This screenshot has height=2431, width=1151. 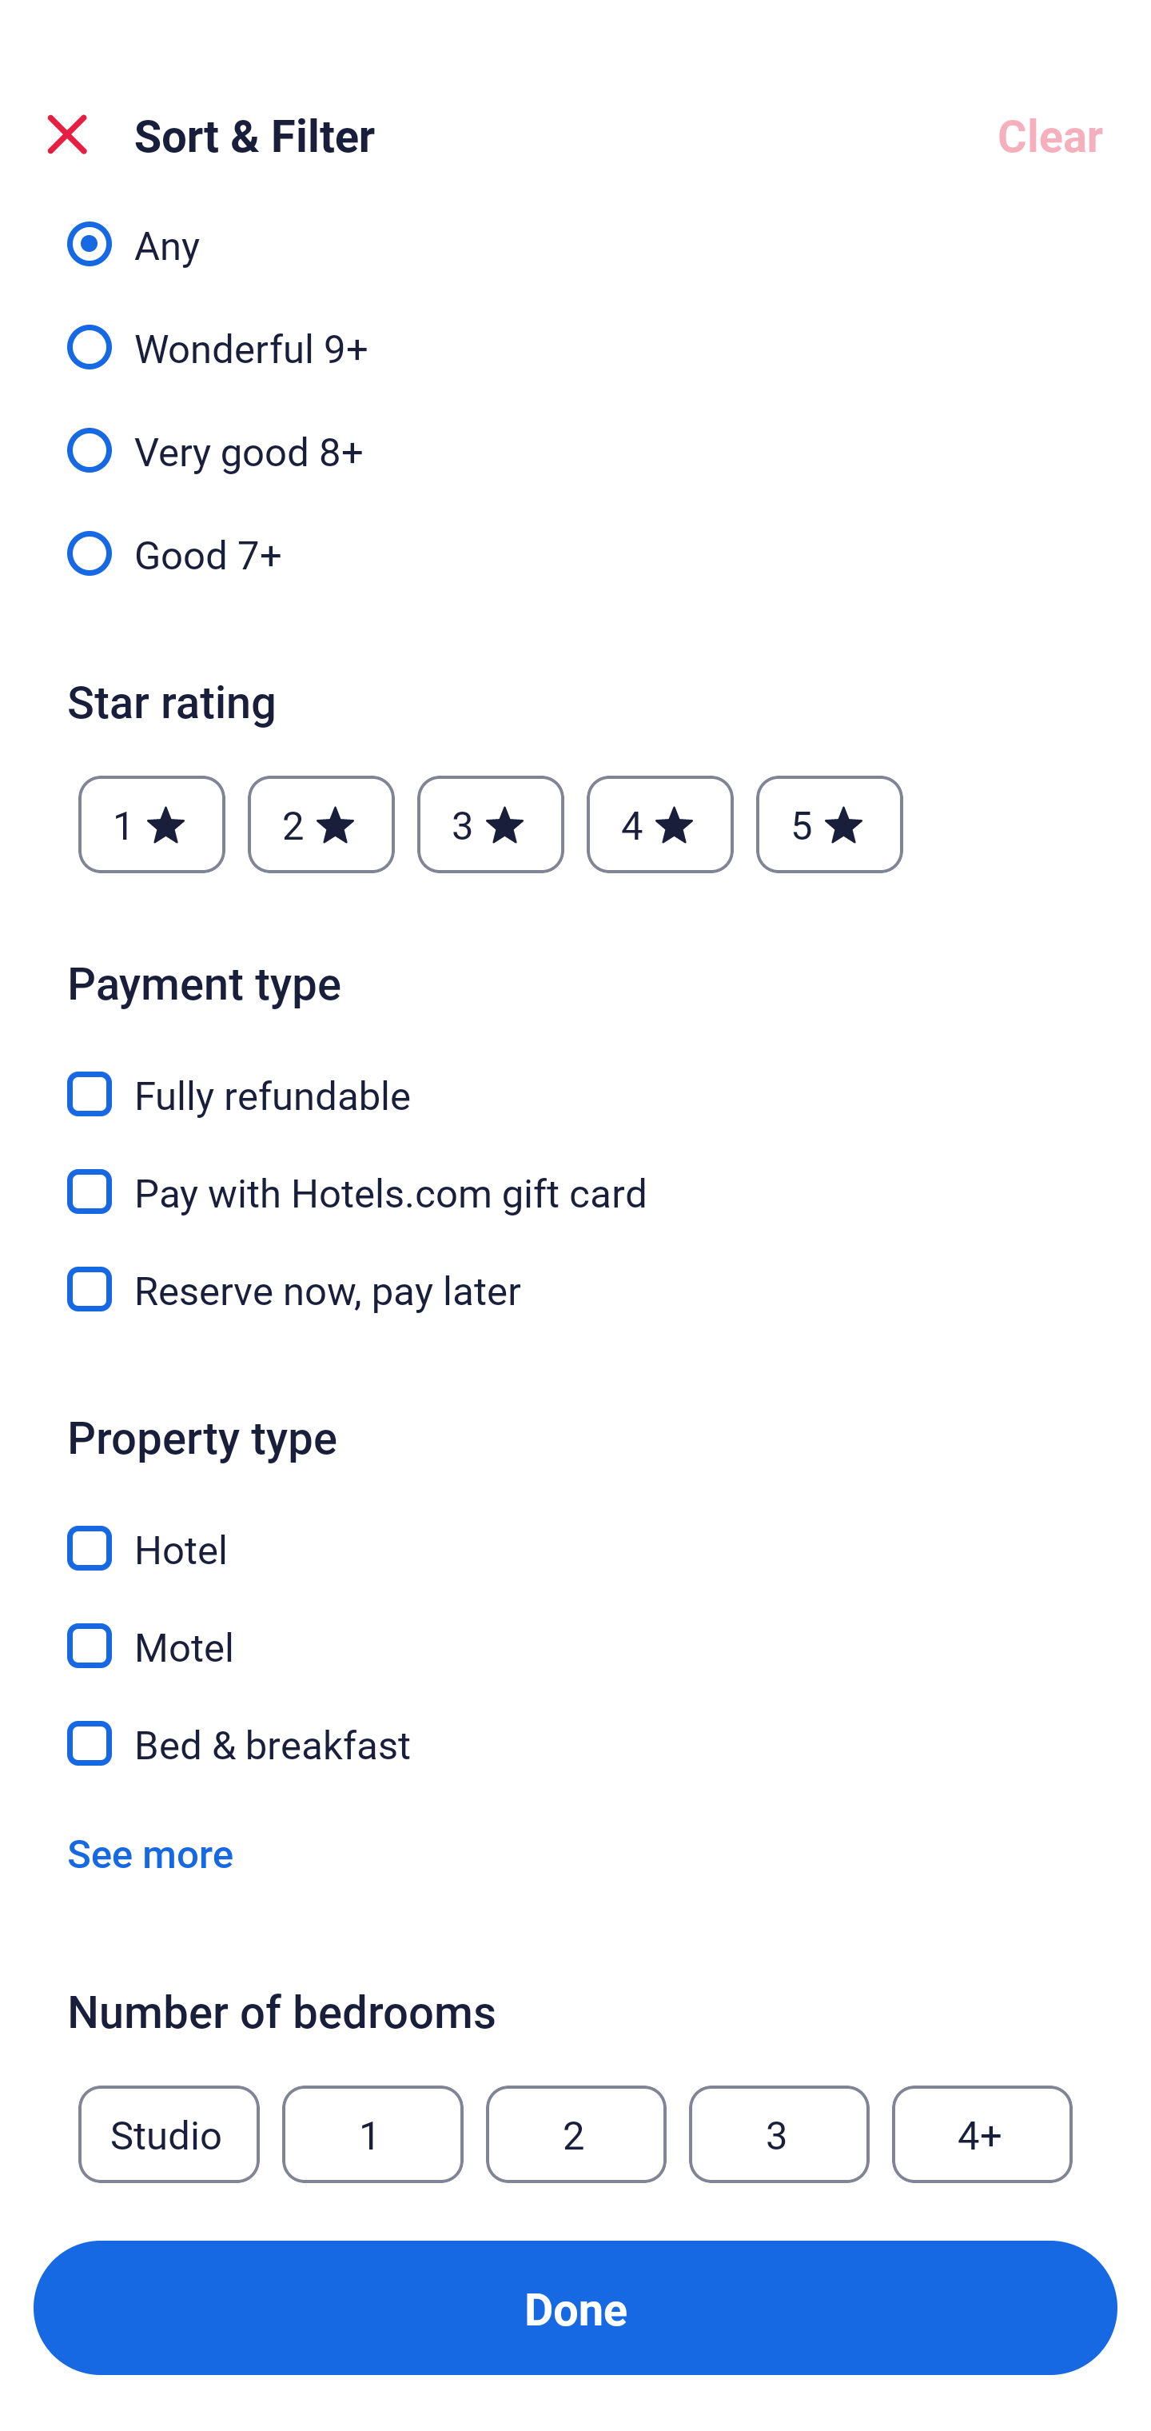 I want to click on Hotel, Hotel, so click(x=575, y=1531).